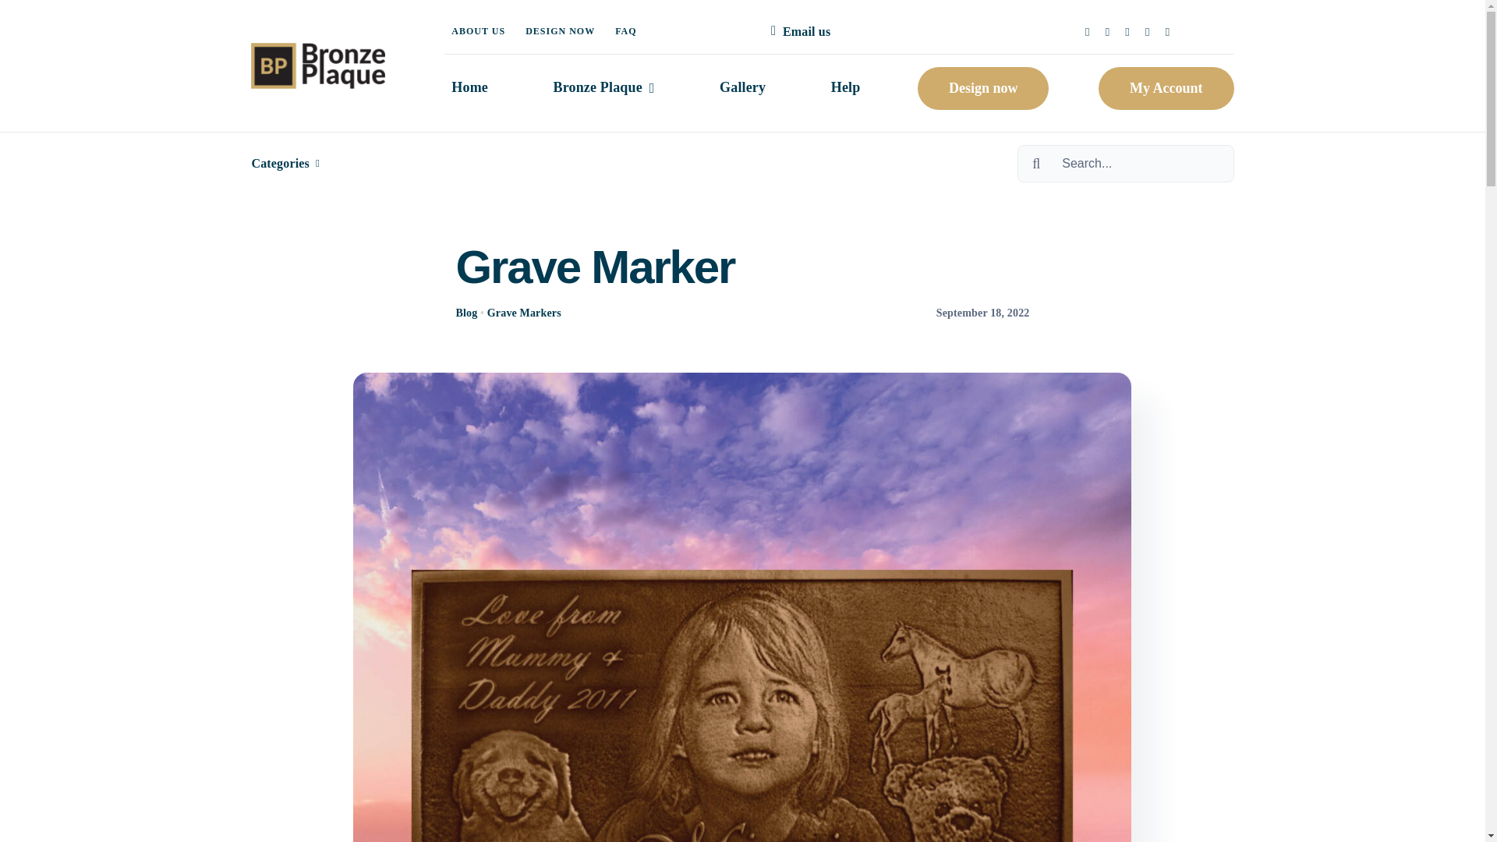 This screenshot has width=1497, height=842. What do you see at coordinates (798, 31) in the screenshot?
I see `Email us` at bounding box center [798, 31].